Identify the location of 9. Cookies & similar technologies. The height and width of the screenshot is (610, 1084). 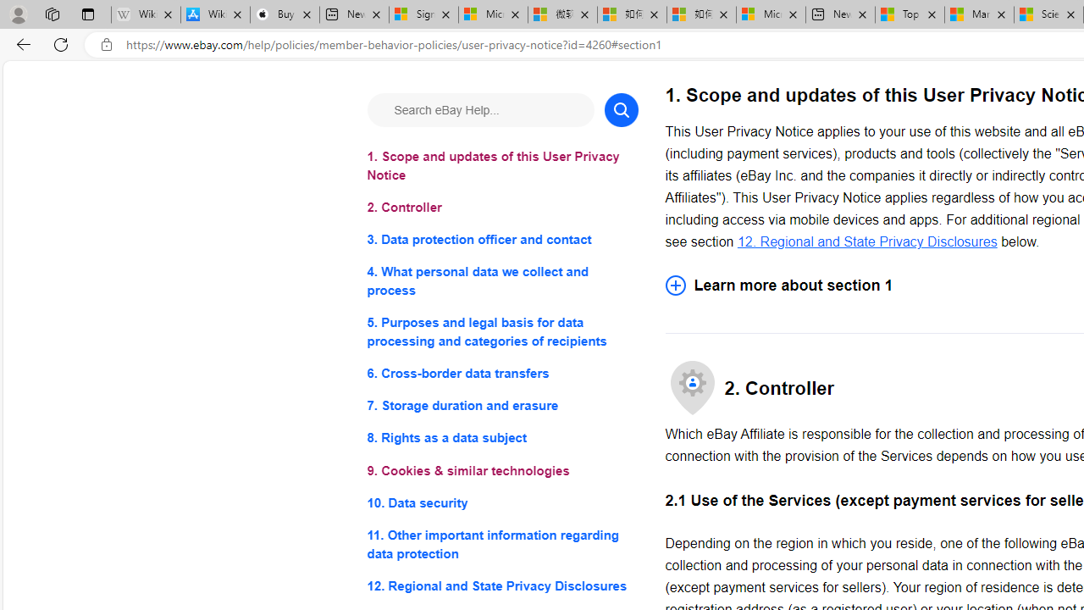
(501, 471).